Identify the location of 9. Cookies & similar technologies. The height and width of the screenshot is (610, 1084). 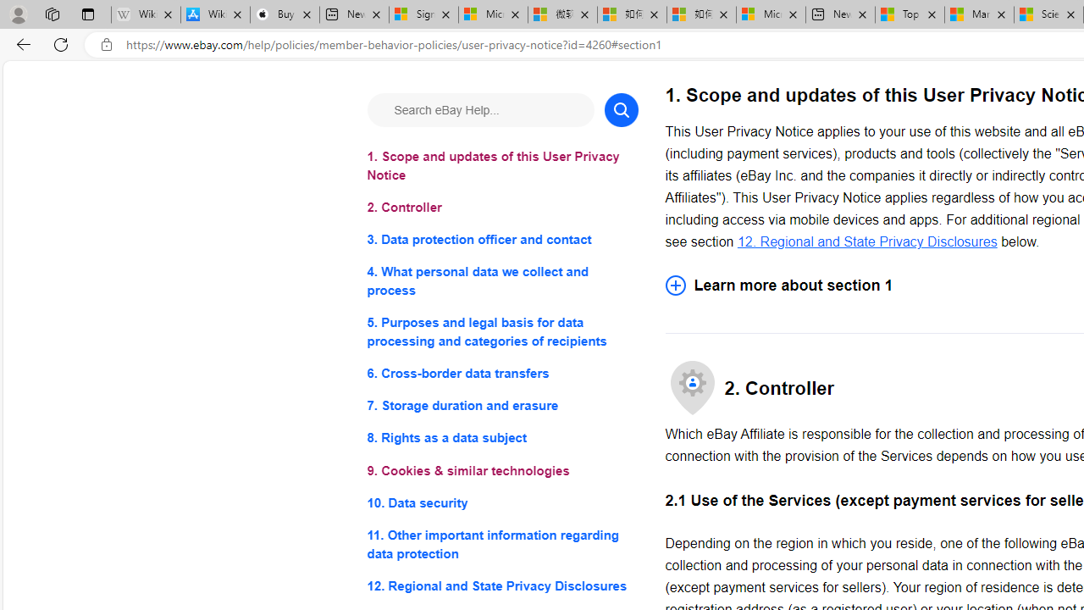
(501, 471).